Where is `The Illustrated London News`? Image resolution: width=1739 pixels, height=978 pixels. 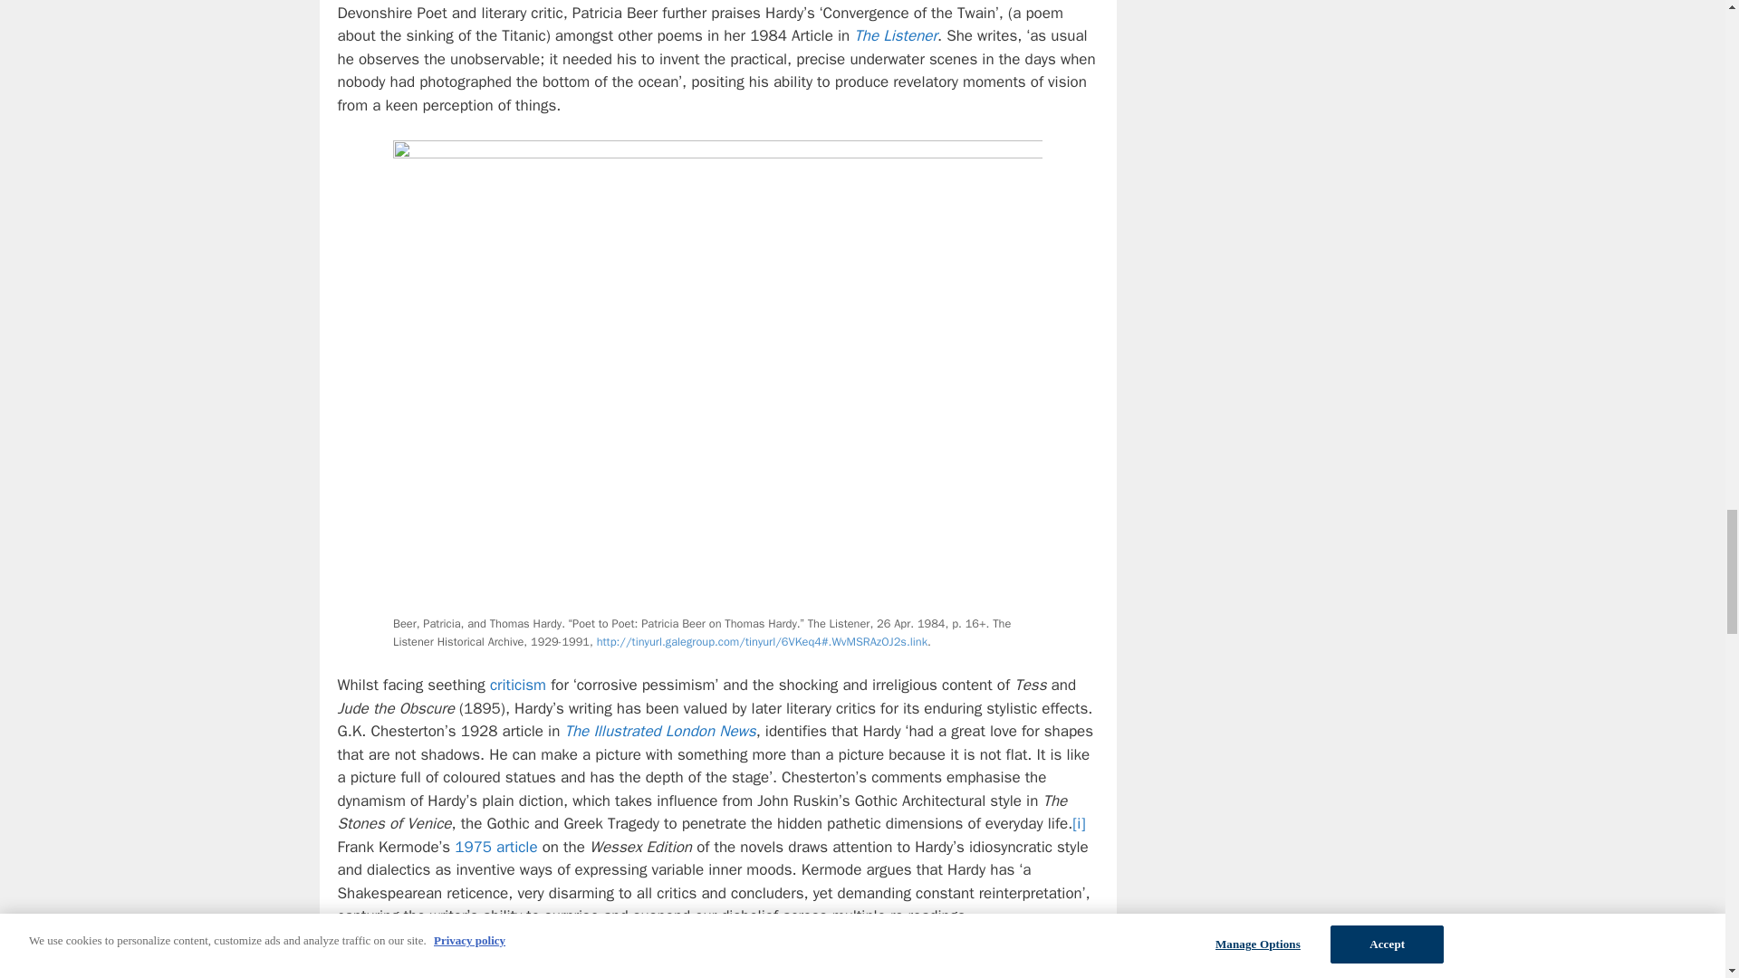 The Illustrated London News is located at coordinates (659, 731).